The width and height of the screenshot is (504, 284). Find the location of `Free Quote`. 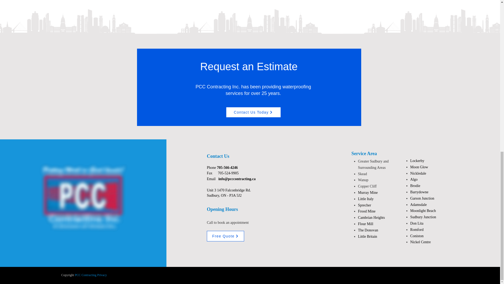

Free Quote is located at coordinates (225, 236).